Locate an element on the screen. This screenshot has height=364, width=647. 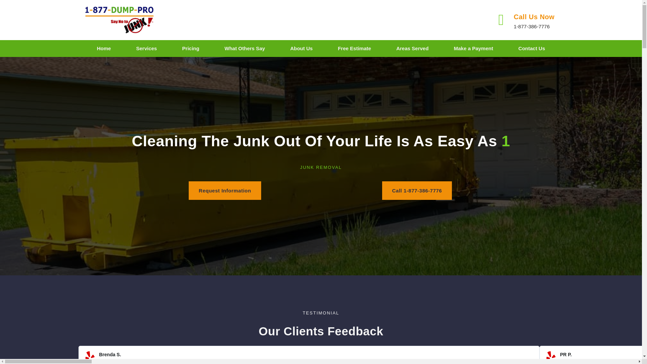
Free Estimate is located at coordinates (355, 49).